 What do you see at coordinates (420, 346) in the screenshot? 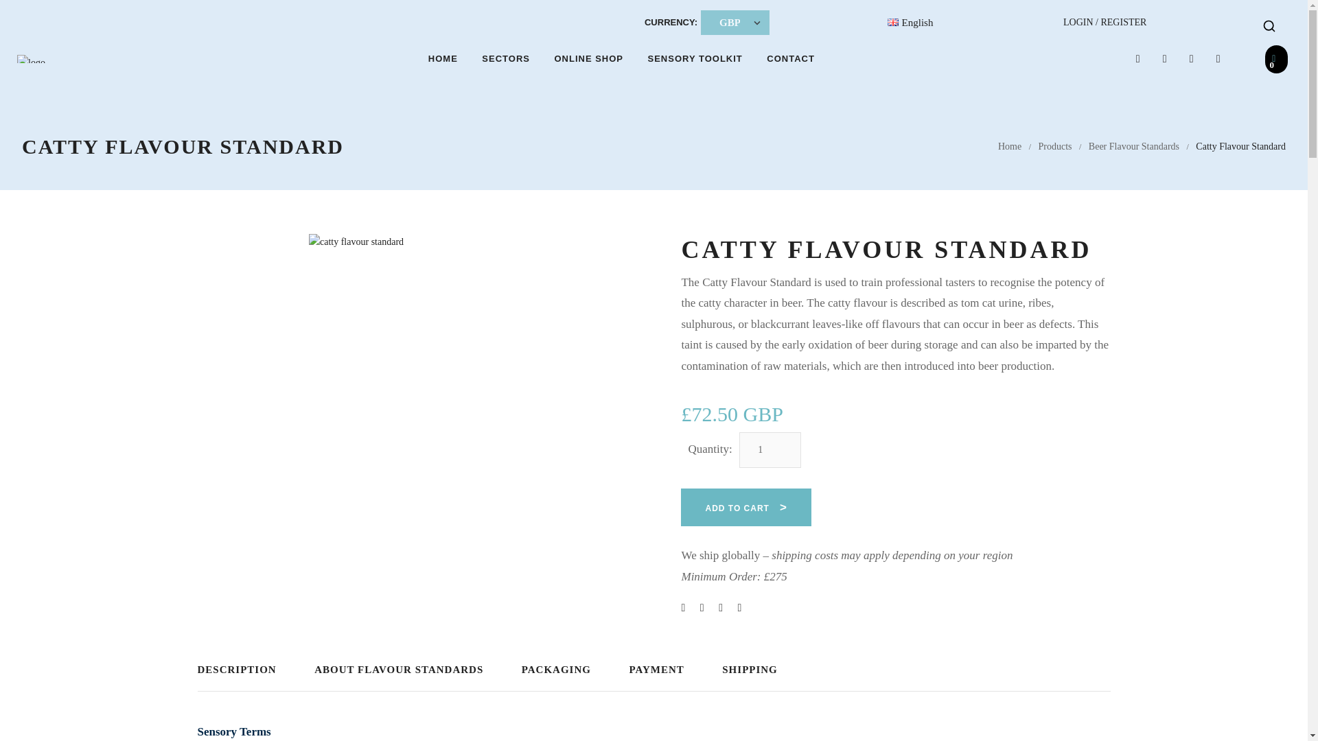
I see `Catty` at bounding box center [420, 346].